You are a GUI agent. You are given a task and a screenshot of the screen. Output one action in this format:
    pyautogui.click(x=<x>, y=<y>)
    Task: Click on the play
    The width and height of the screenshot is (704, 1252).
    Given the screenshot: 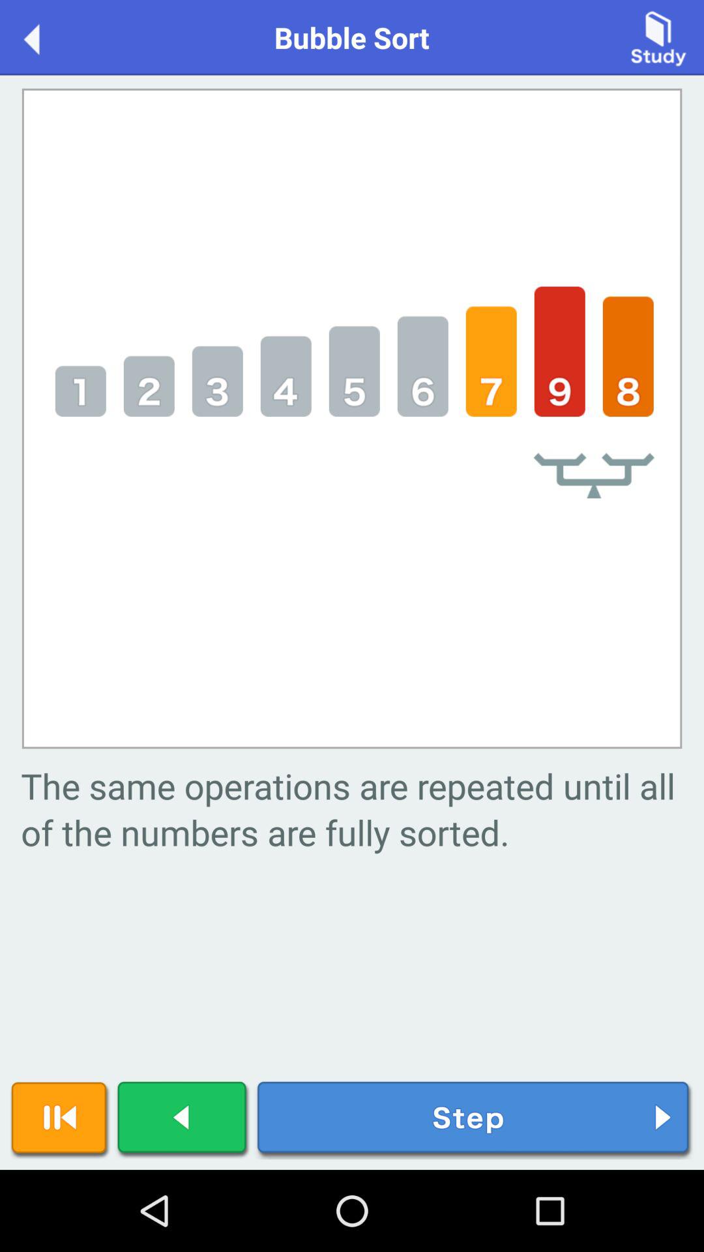 What is the action you would take?
    pyautogui.click(x=183, y=1120)
    